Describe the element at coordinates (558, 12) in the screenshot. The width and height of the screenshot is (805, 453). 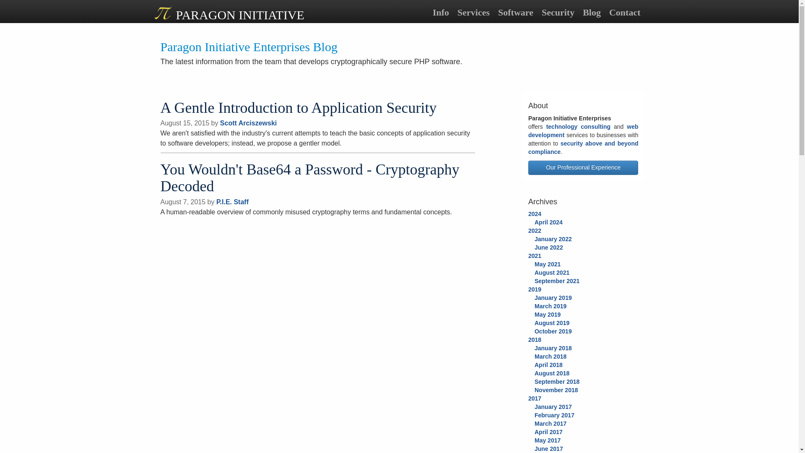
I see `Security` at that location.